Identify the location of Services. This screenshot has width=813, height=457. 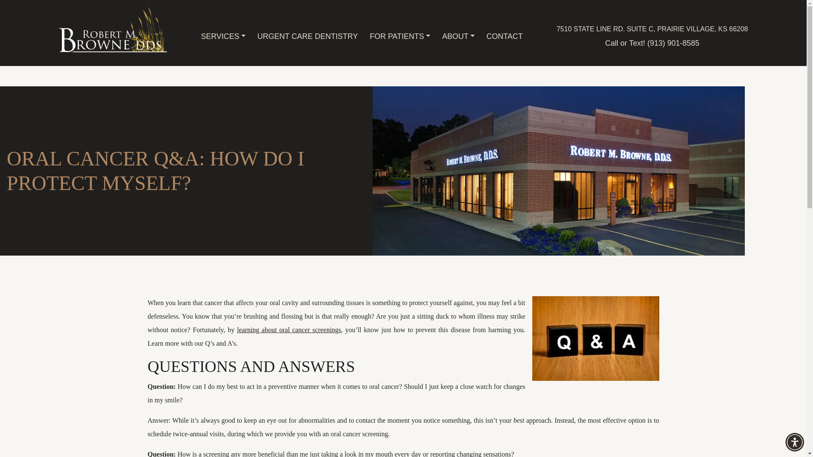
(223, 36).